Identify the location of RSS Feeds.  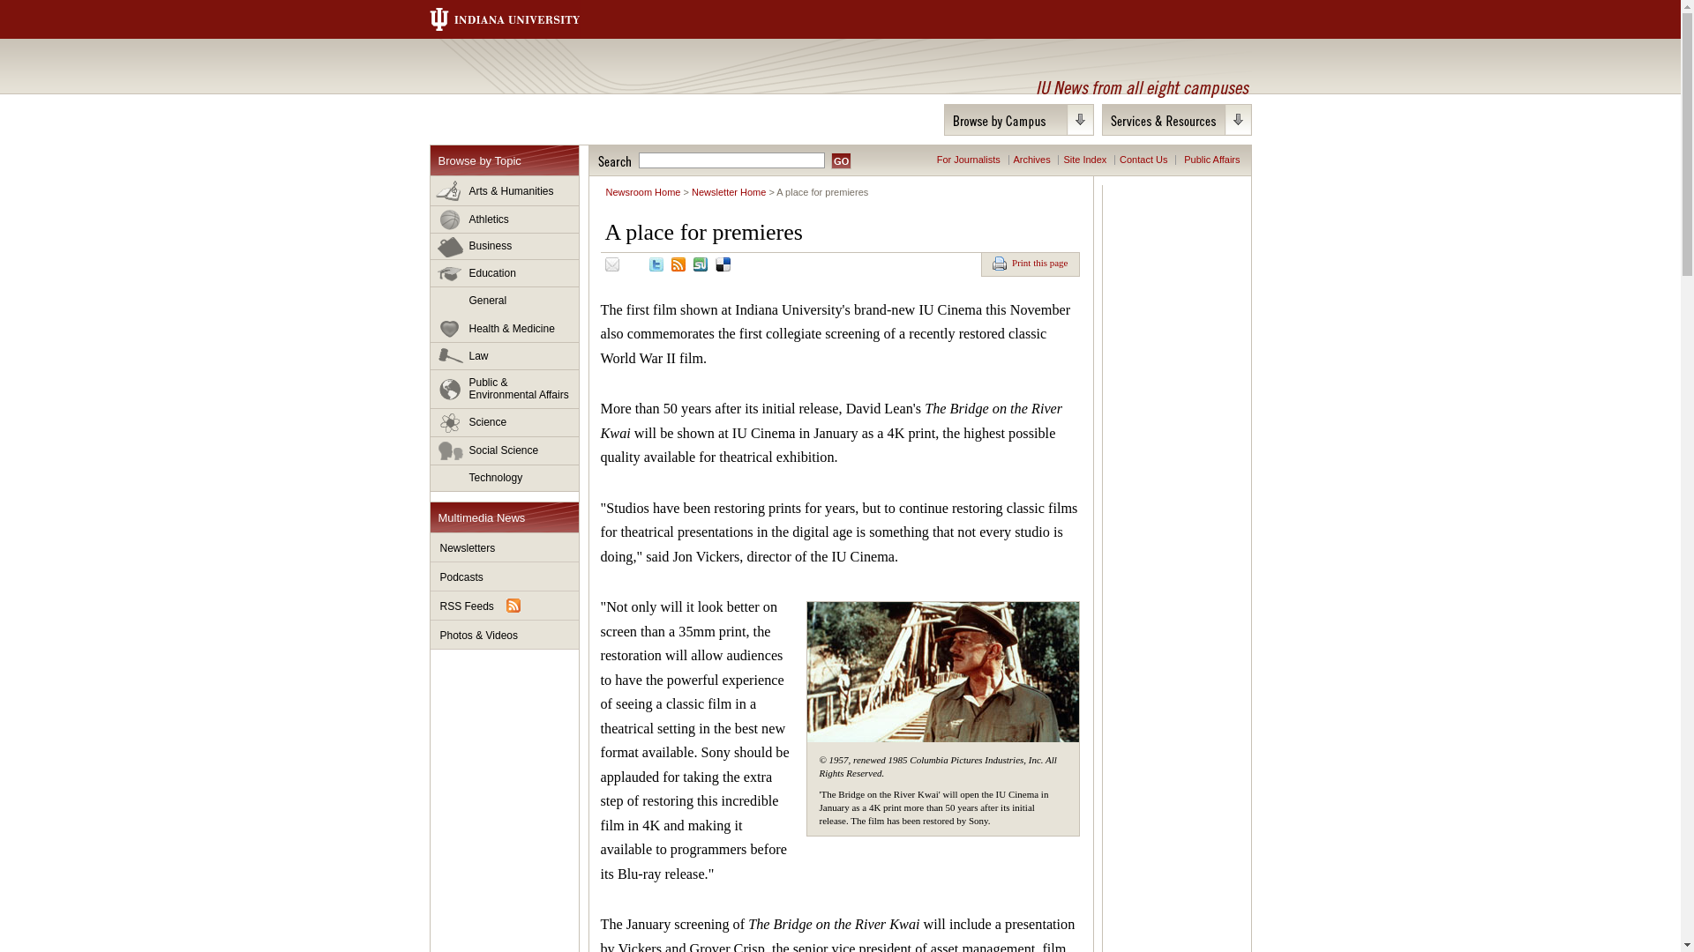
(505, 606).